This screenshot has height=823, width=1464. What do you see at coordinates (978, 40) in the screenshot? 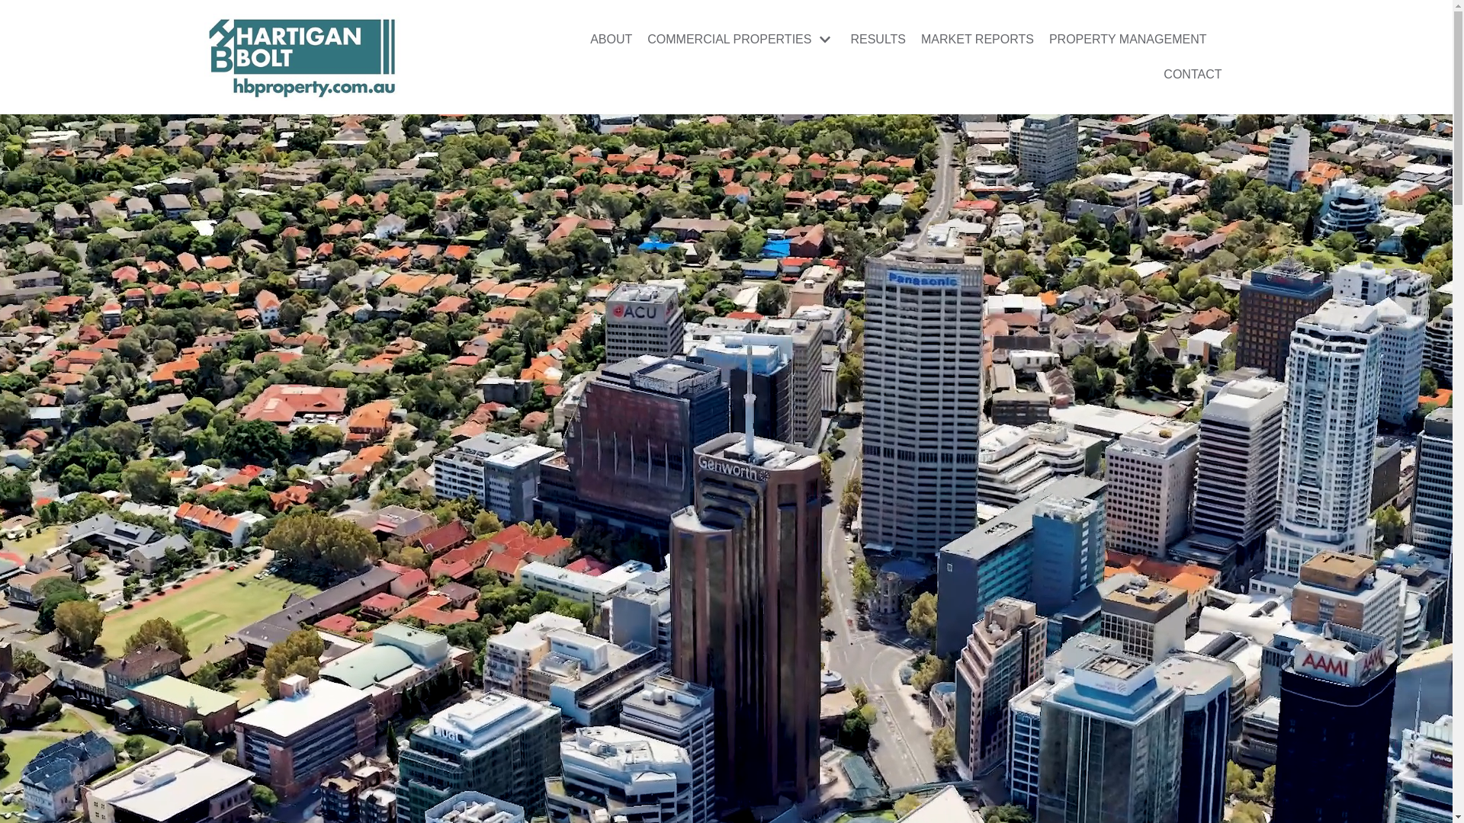
I see `MARKET REPORTS` at bounding box center [978, 40].